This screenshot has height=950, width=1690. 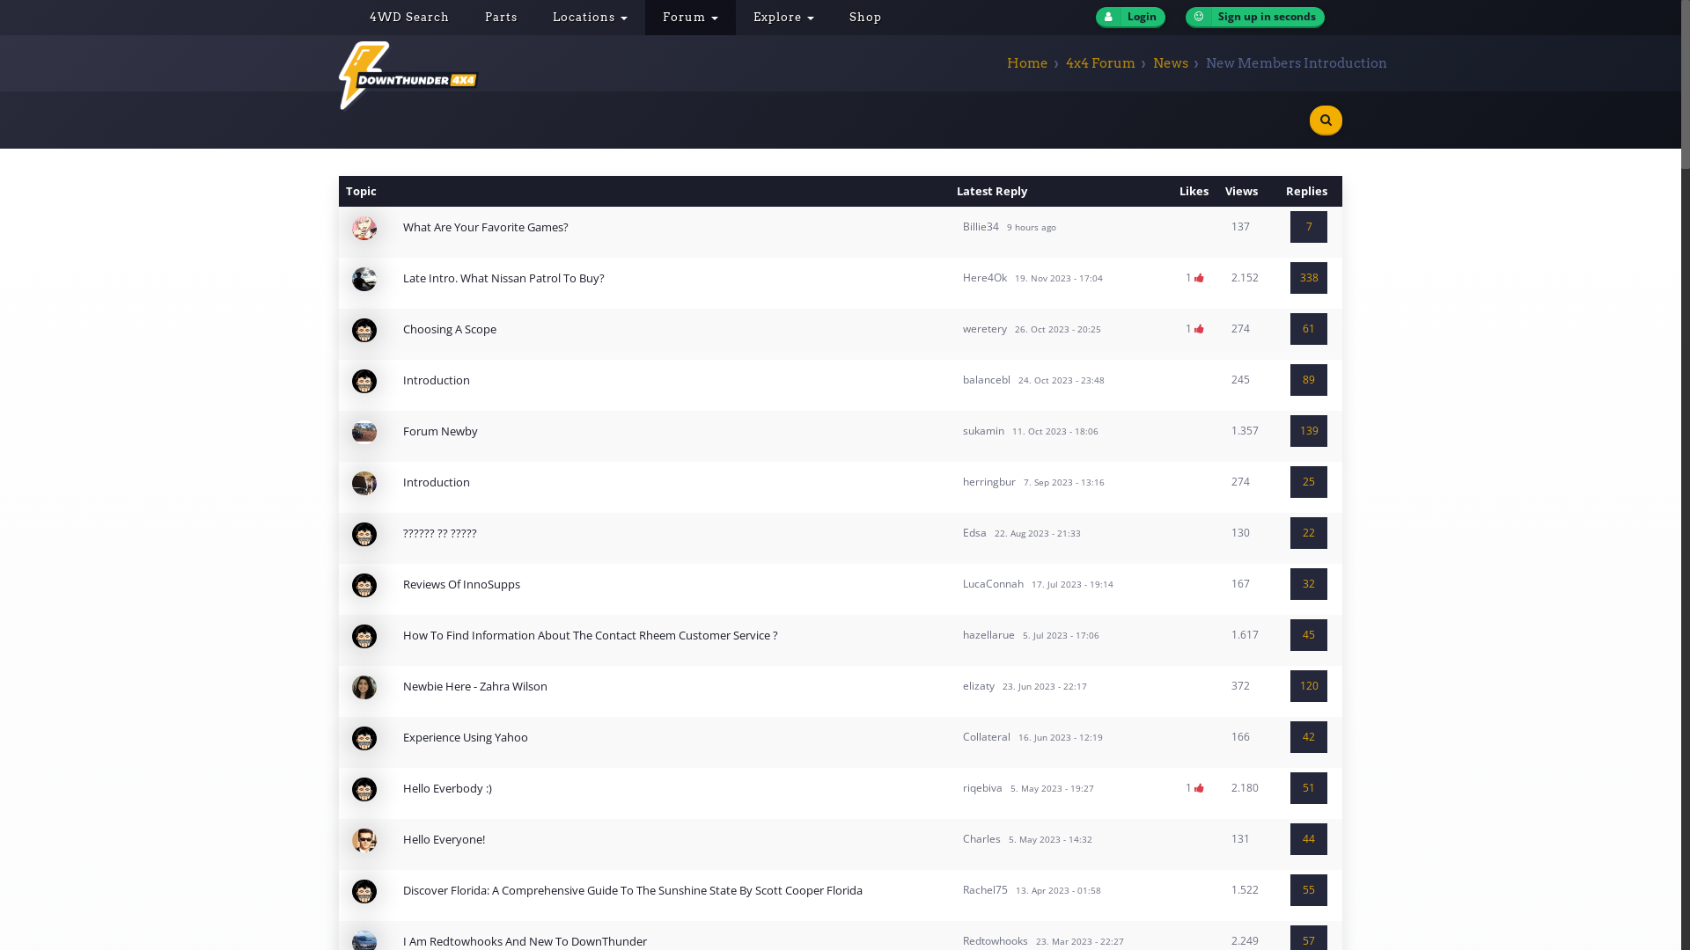 What do you see at coordinates (502, 18) in the screenshot?
I see `Parts` at bounding box center [502, 18].